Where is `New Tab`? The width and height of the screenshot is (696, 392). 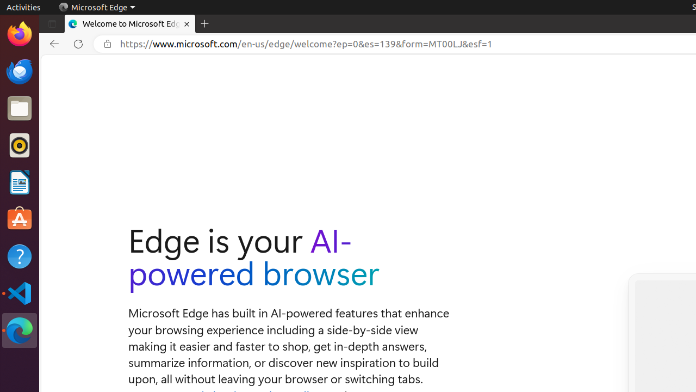
New Tab is located at coordinates (205, 24).